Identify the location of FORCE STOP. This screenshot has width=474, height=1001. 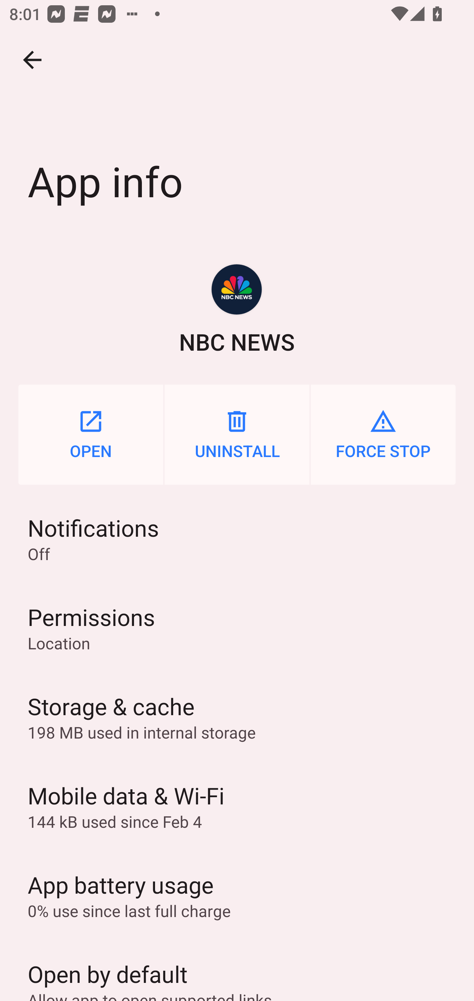
(383, 434).